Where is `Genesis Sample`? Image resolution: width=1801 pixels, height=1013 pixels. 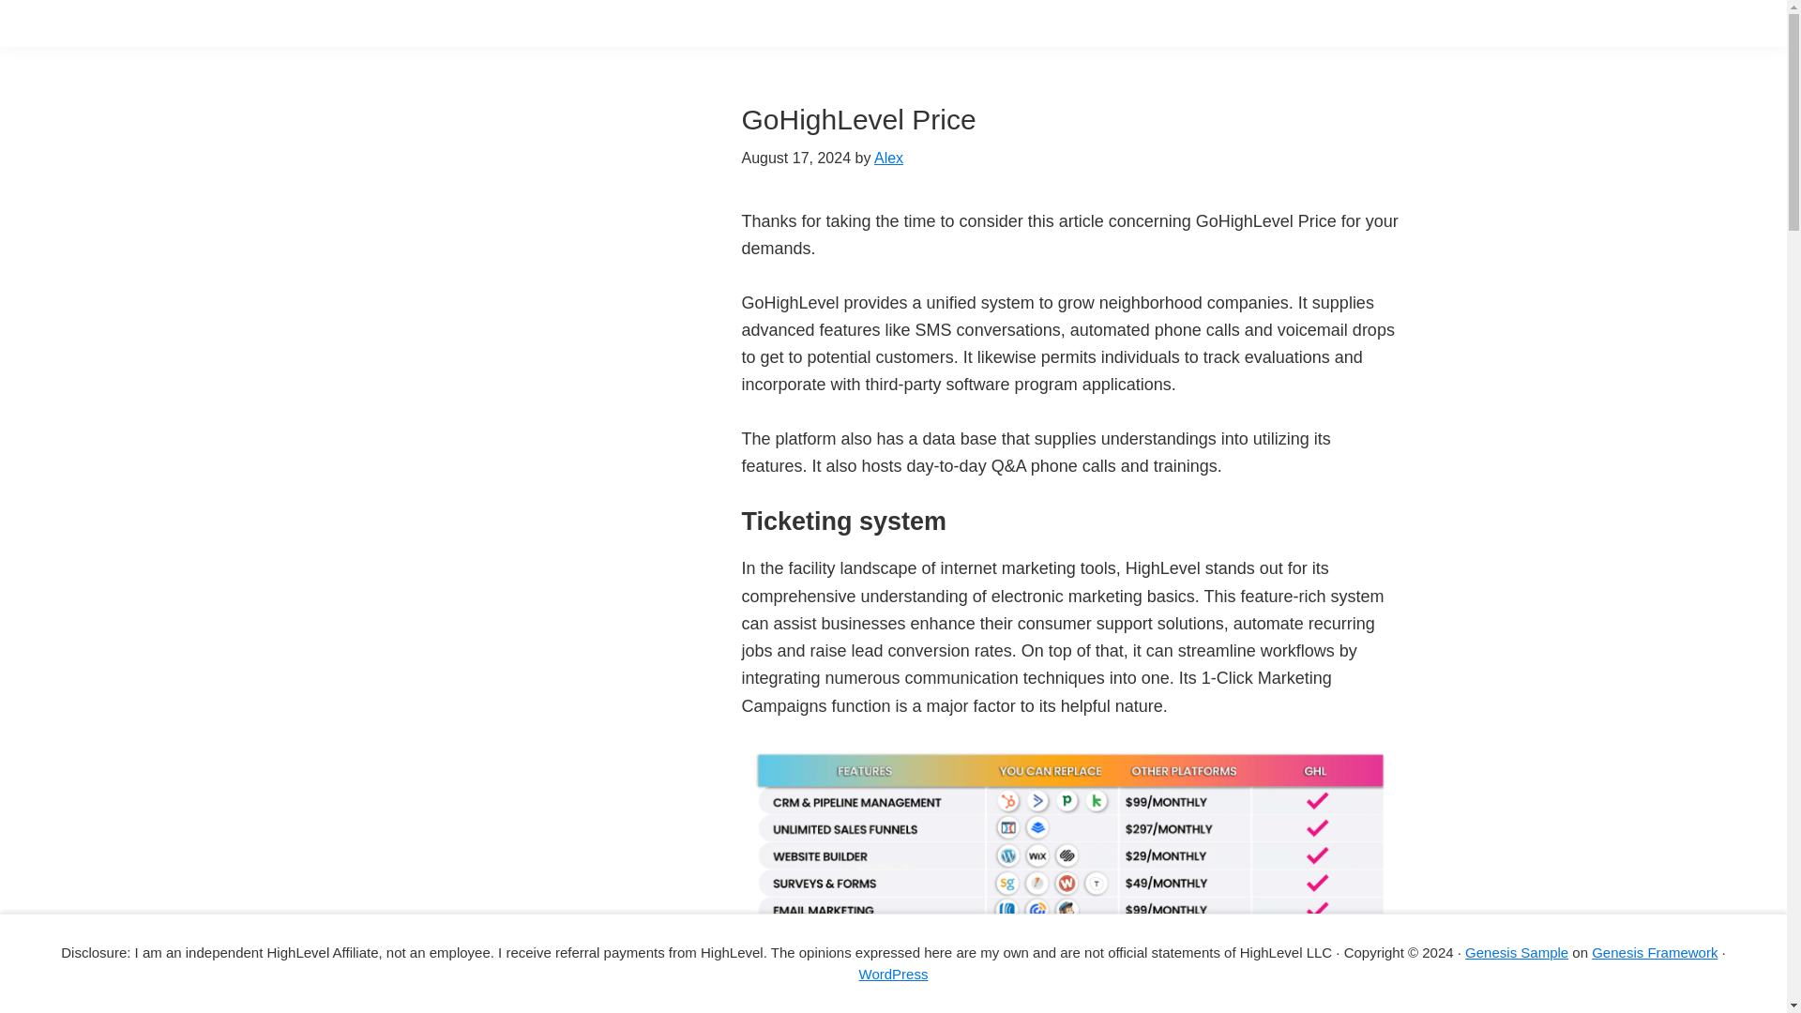
Genesis Sample is located at coordinates (1517, 951).